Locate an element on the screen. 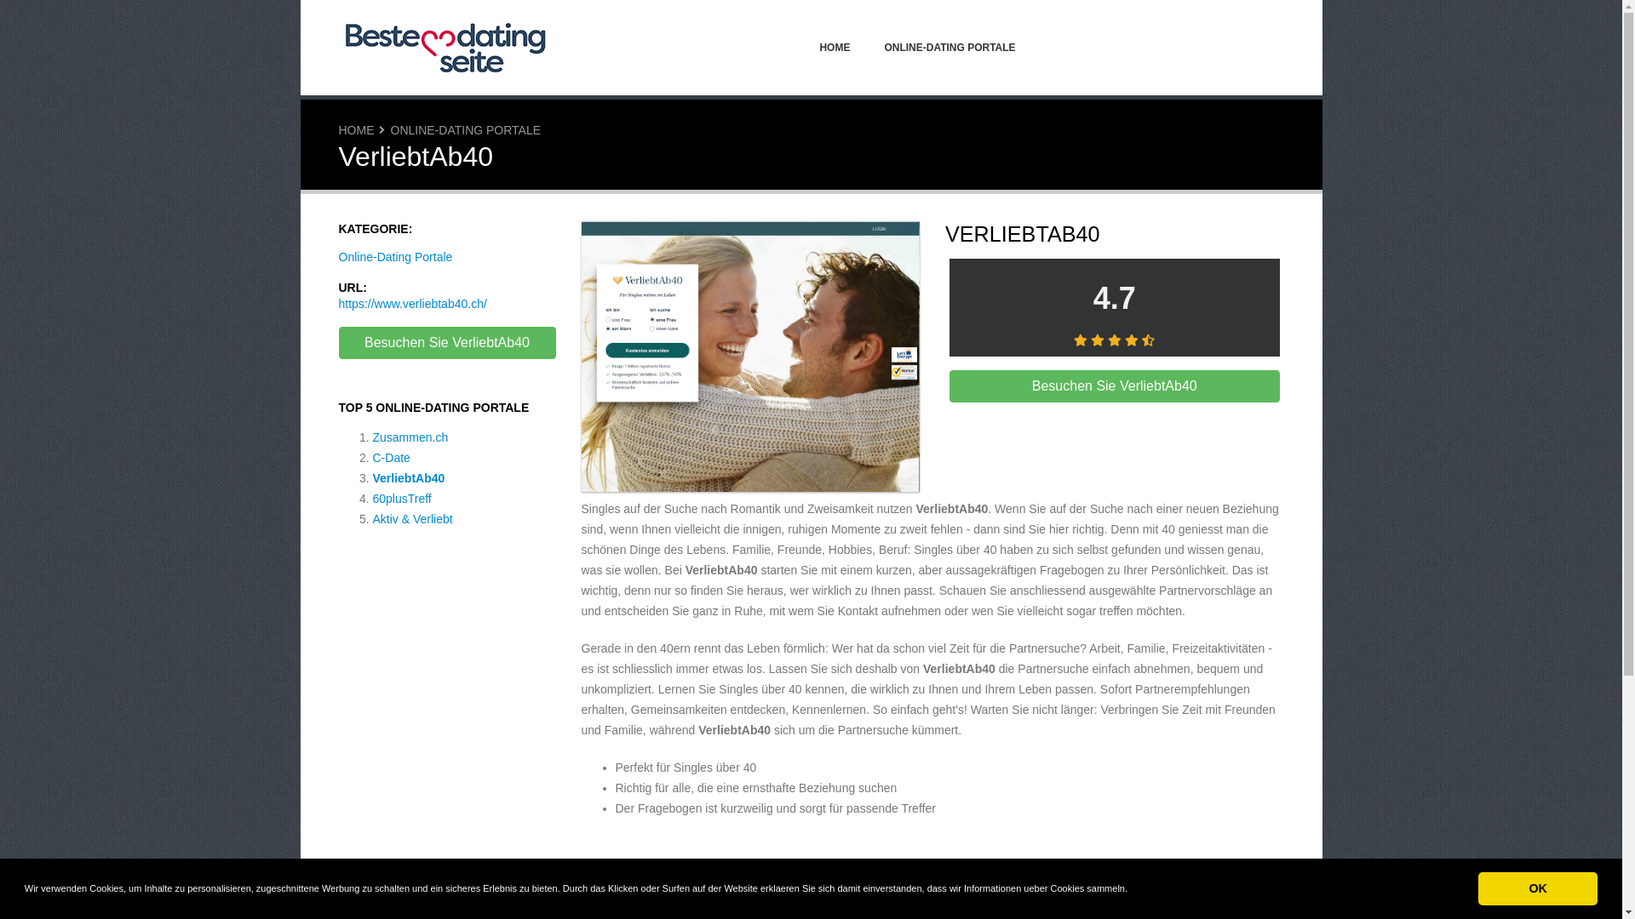 The height and width of the screenshot is (919, 1635). https://www.verliebtab40.ch/ is located at coordinates (413, 304).